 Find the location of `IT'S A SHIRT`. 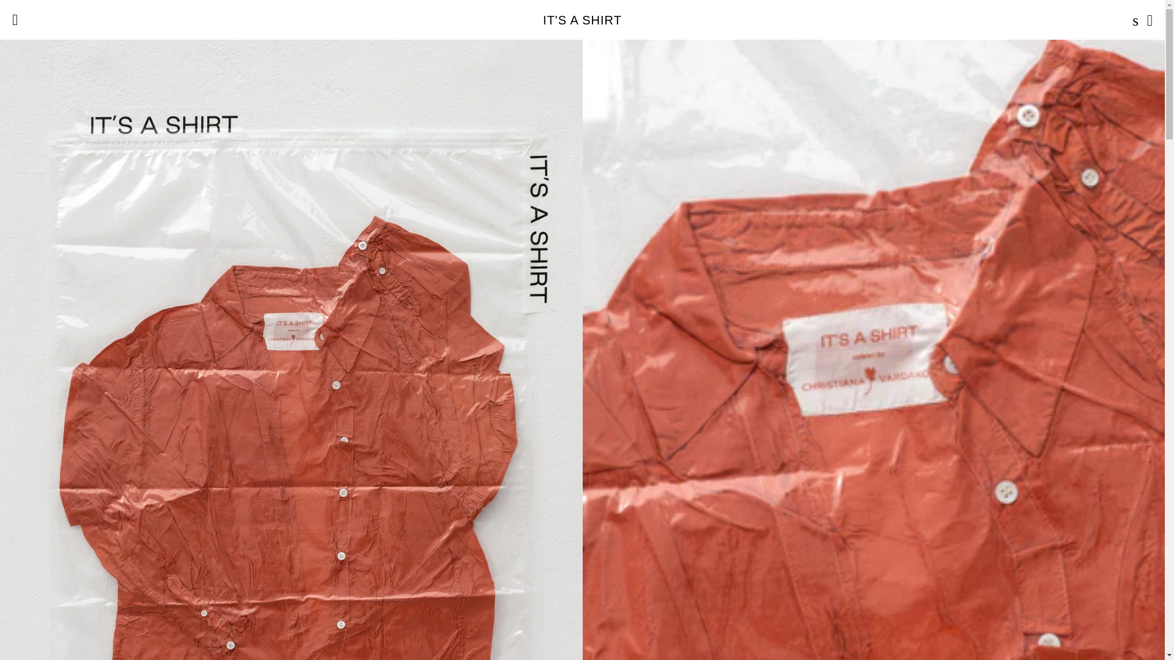

IT'S A SHIRT is located at coordinates (582, 20).